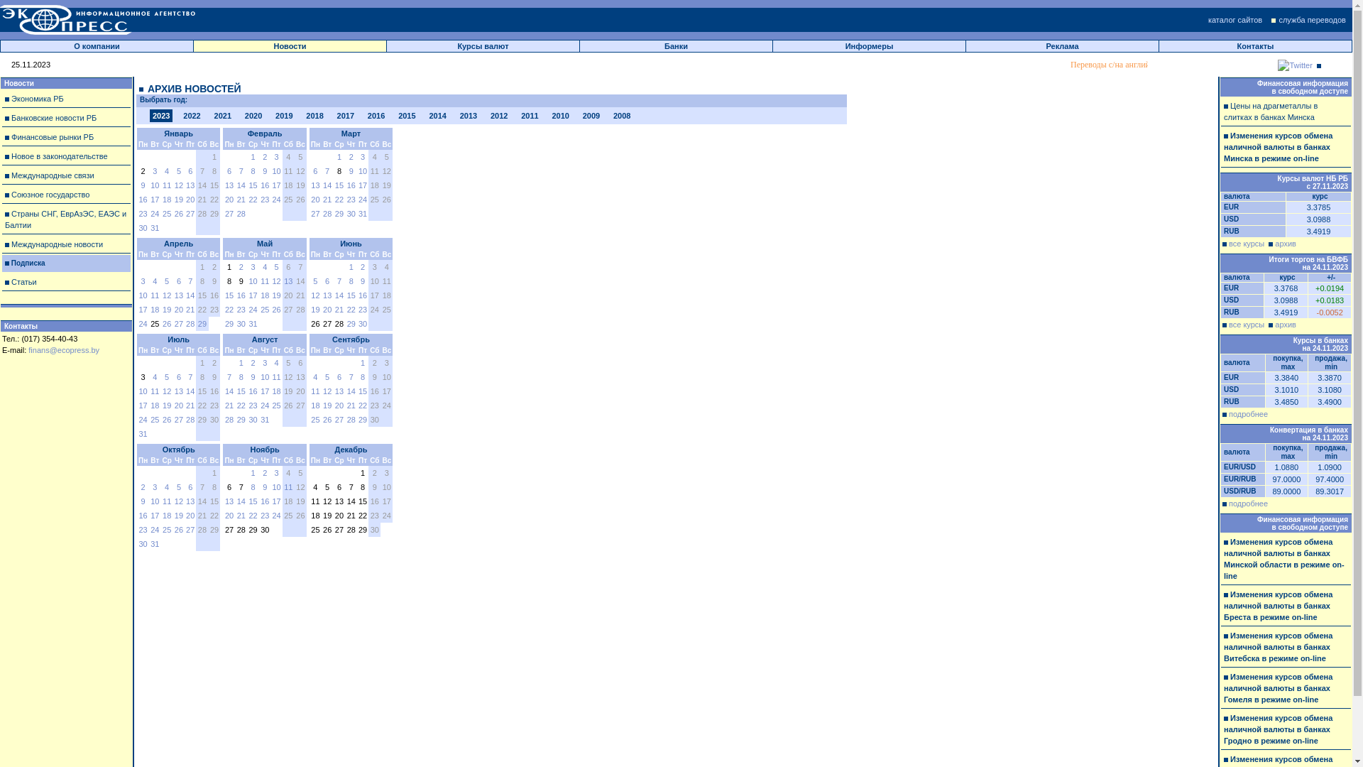 This screenshot has height=767, width=1363. What do you see at coordinates (143, 228) in the screenshot?
I see `30` at bounding box center [143, 228].